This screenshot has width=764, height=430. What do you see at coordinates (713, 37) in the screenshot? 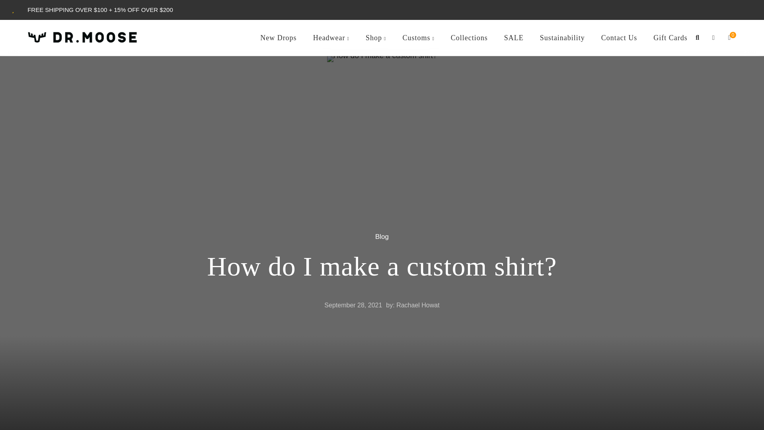
I see `Login` at bounding box center [713, 37].